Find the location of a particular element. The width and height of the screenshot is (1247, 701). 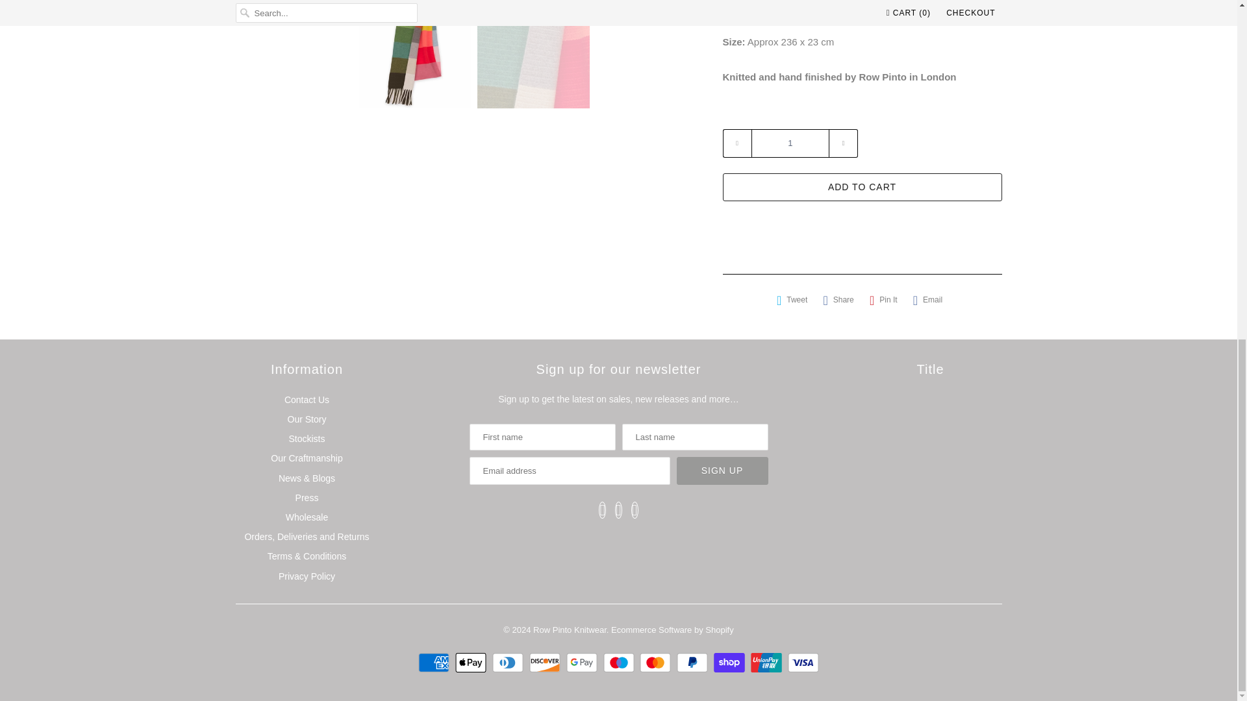

Visa is located at coordinates (803, 662).